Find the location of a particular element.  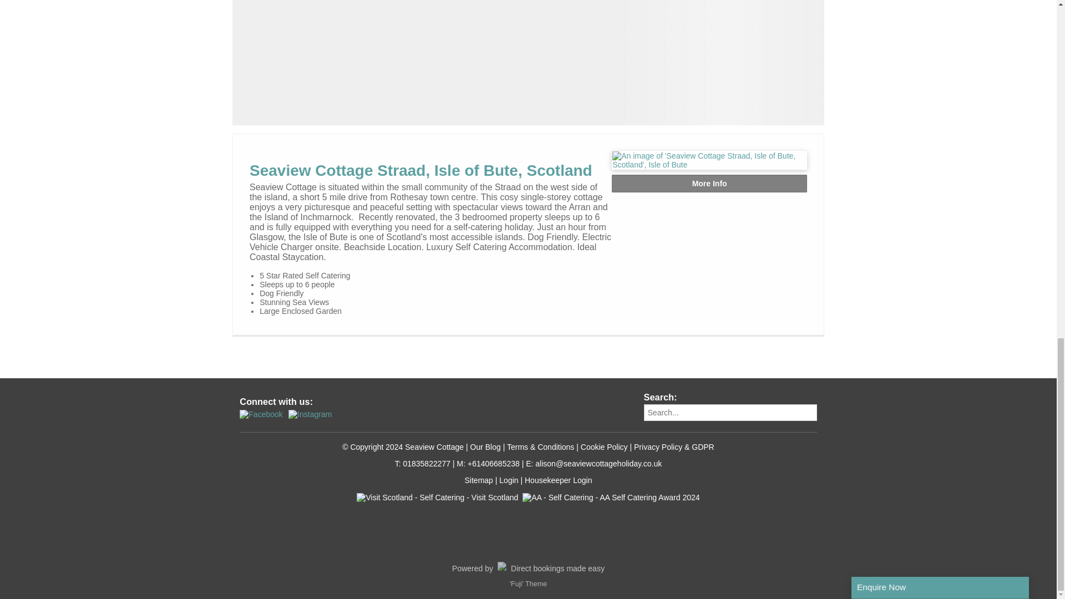

Visit Scotland - Self Catering - Visit Scotland is located at coordinates (437, 524).